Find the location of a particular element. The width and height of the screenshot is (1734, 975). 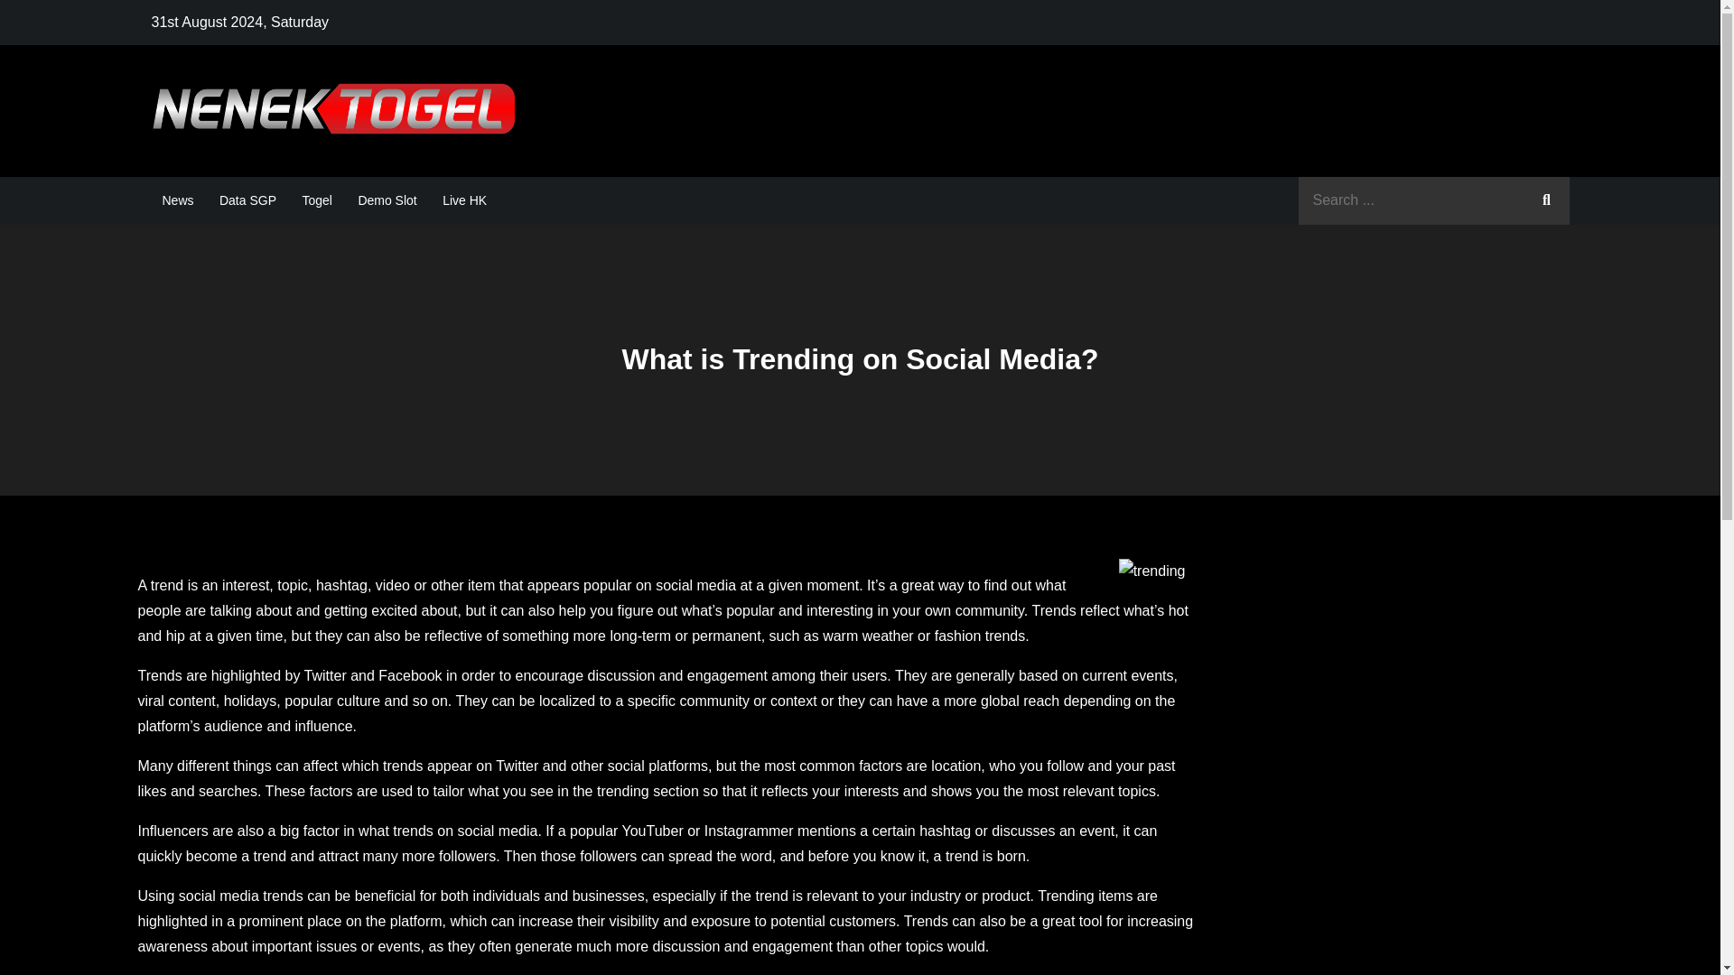

Live HK is located at coordinates (464, 200).